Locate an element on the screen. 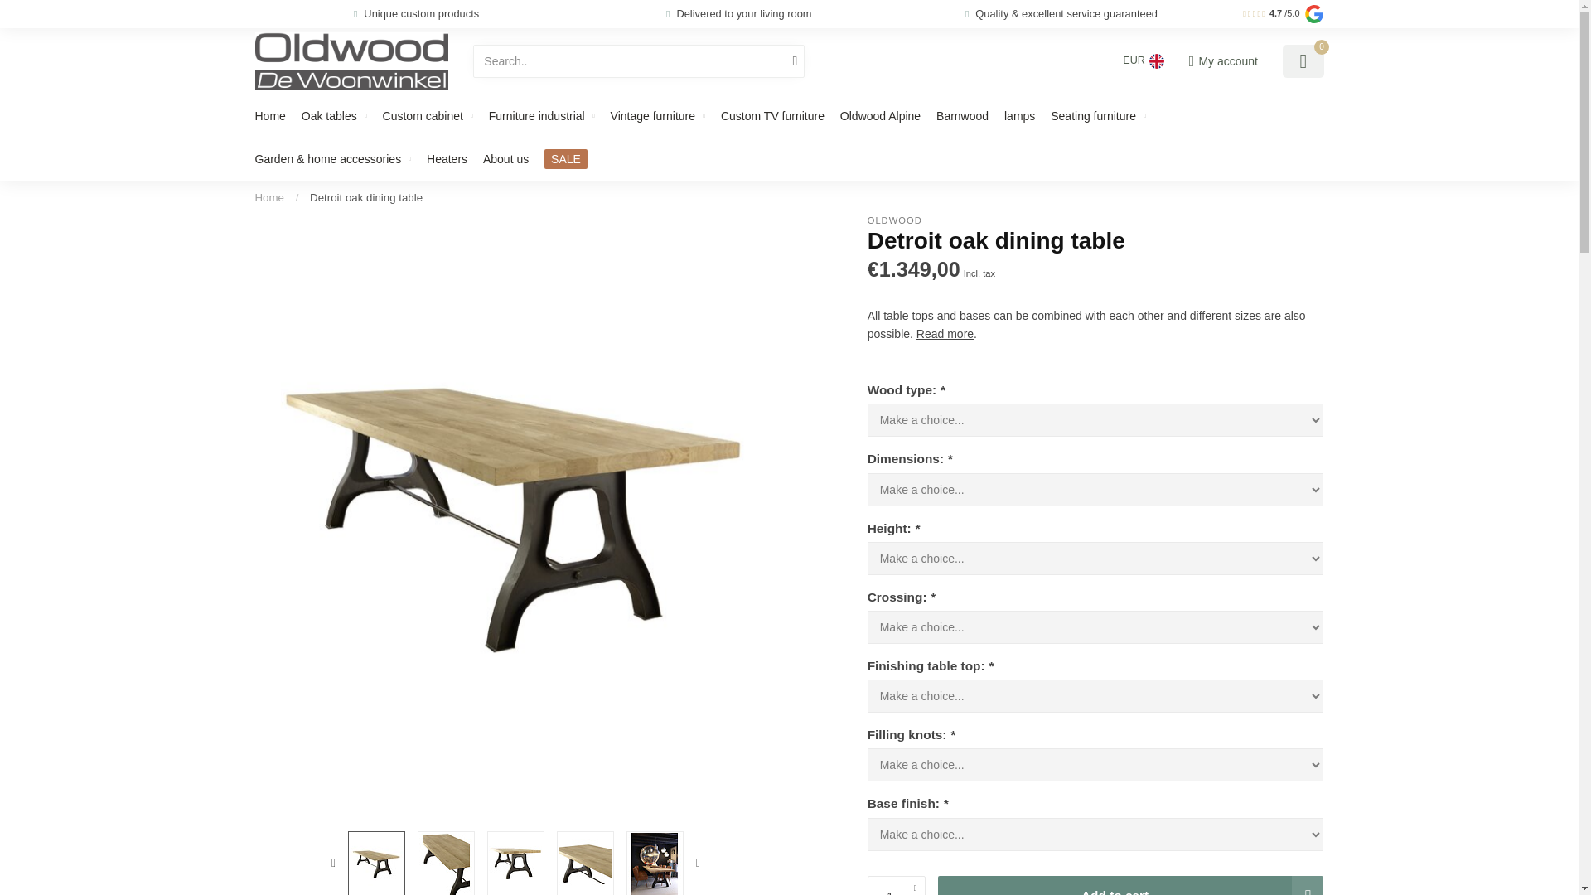 The image size is (1591, 895). Heaters is located at coordinates (447, 159).